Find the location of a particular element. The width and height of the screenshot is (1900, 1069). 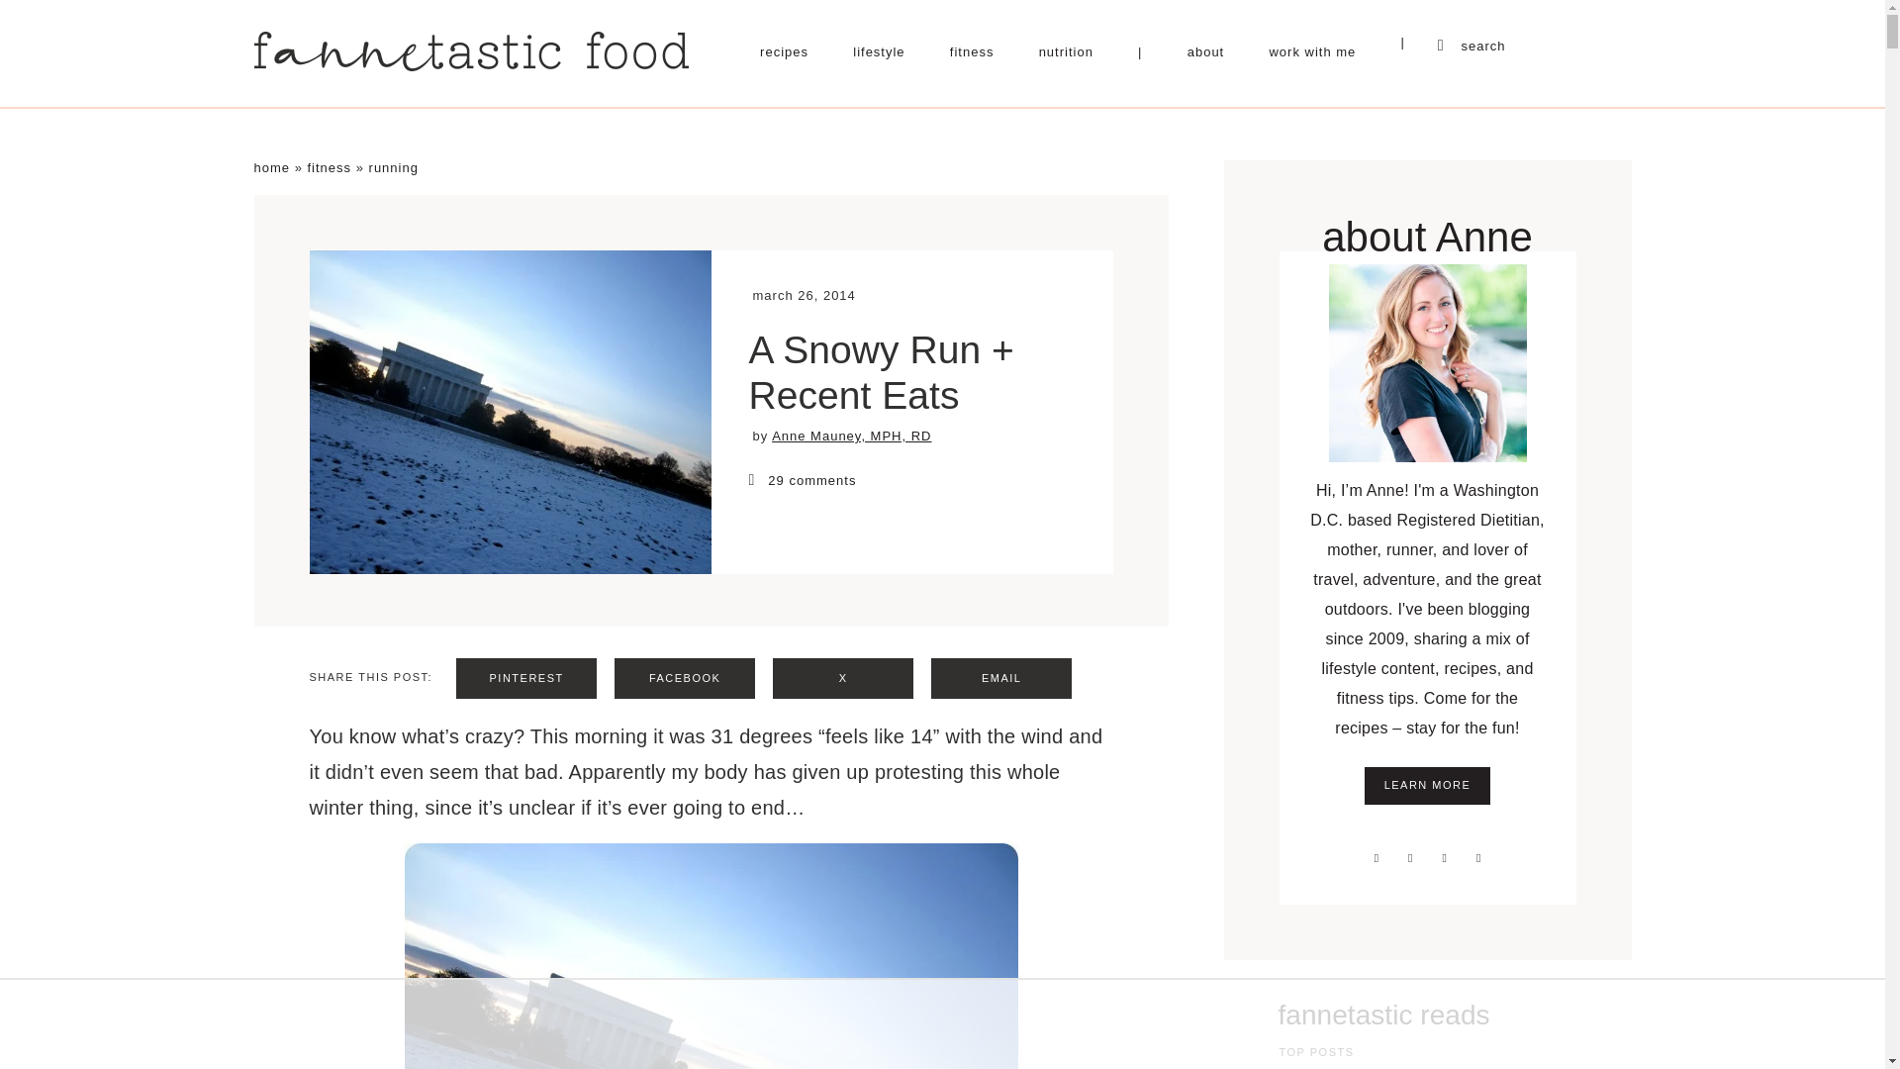

nutrition is located at coordinates (1067, 51).